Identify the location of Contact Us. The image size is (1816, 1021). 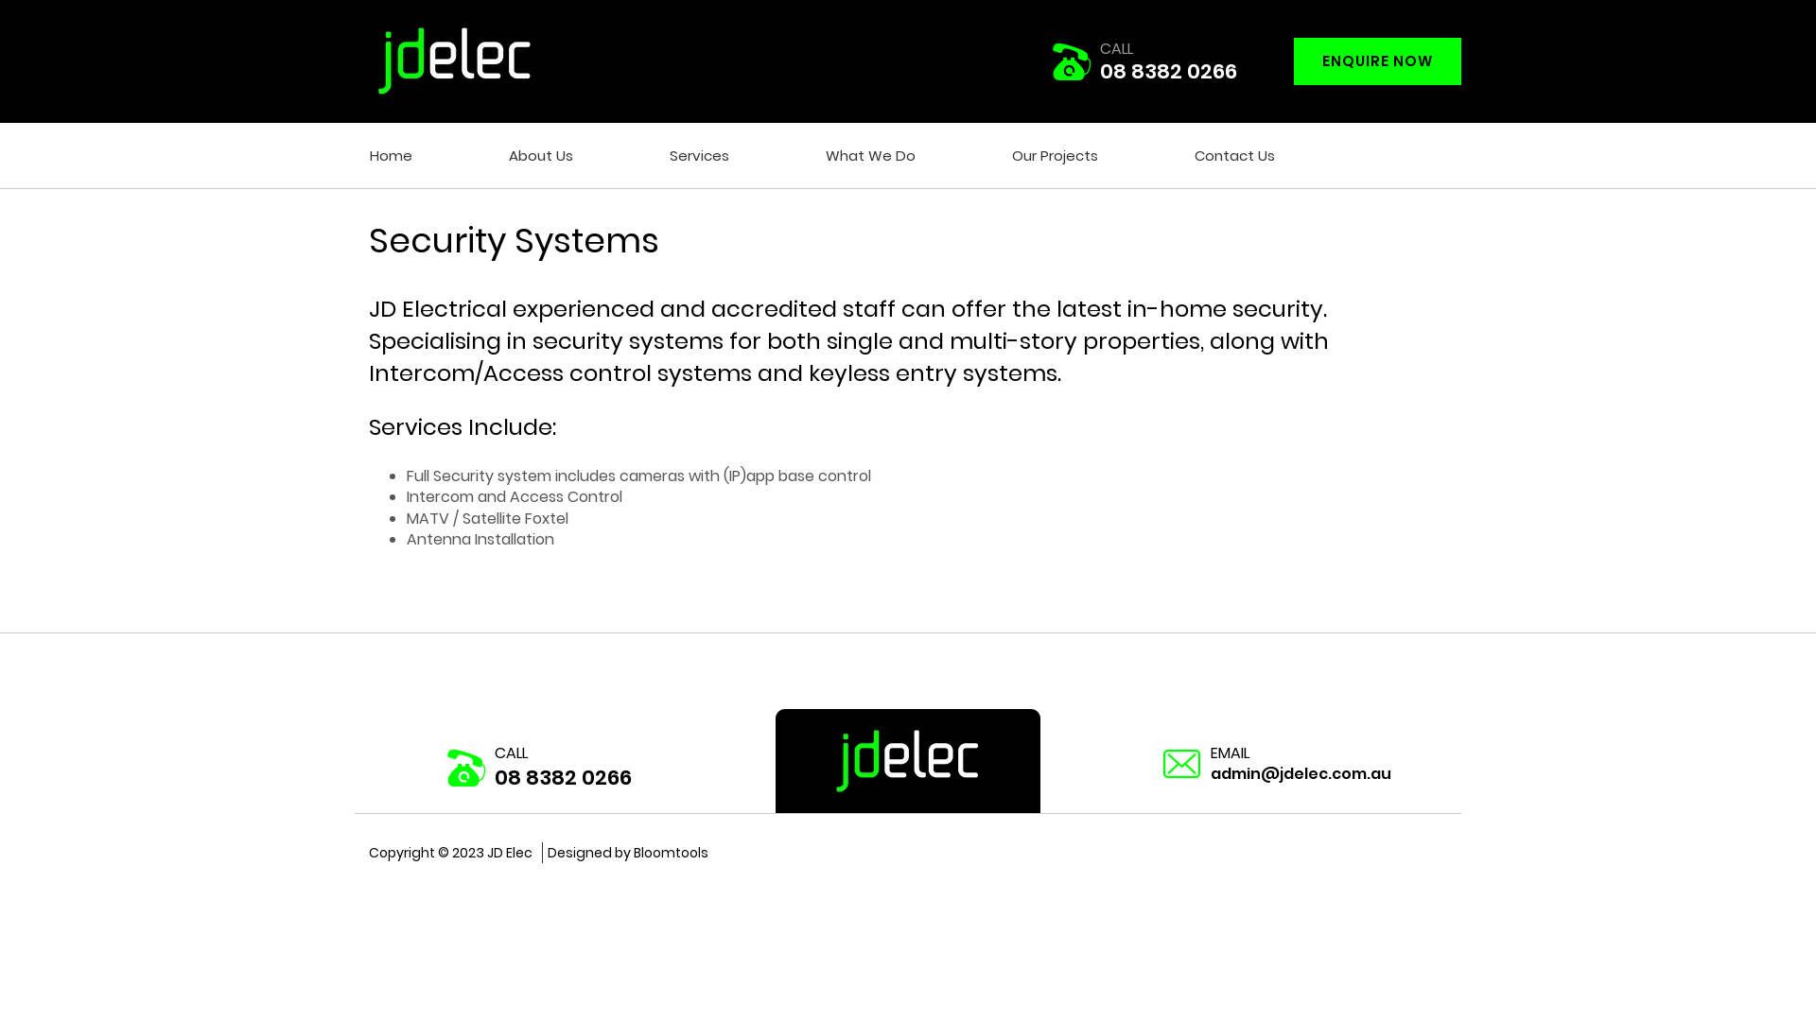
(1235, 156).